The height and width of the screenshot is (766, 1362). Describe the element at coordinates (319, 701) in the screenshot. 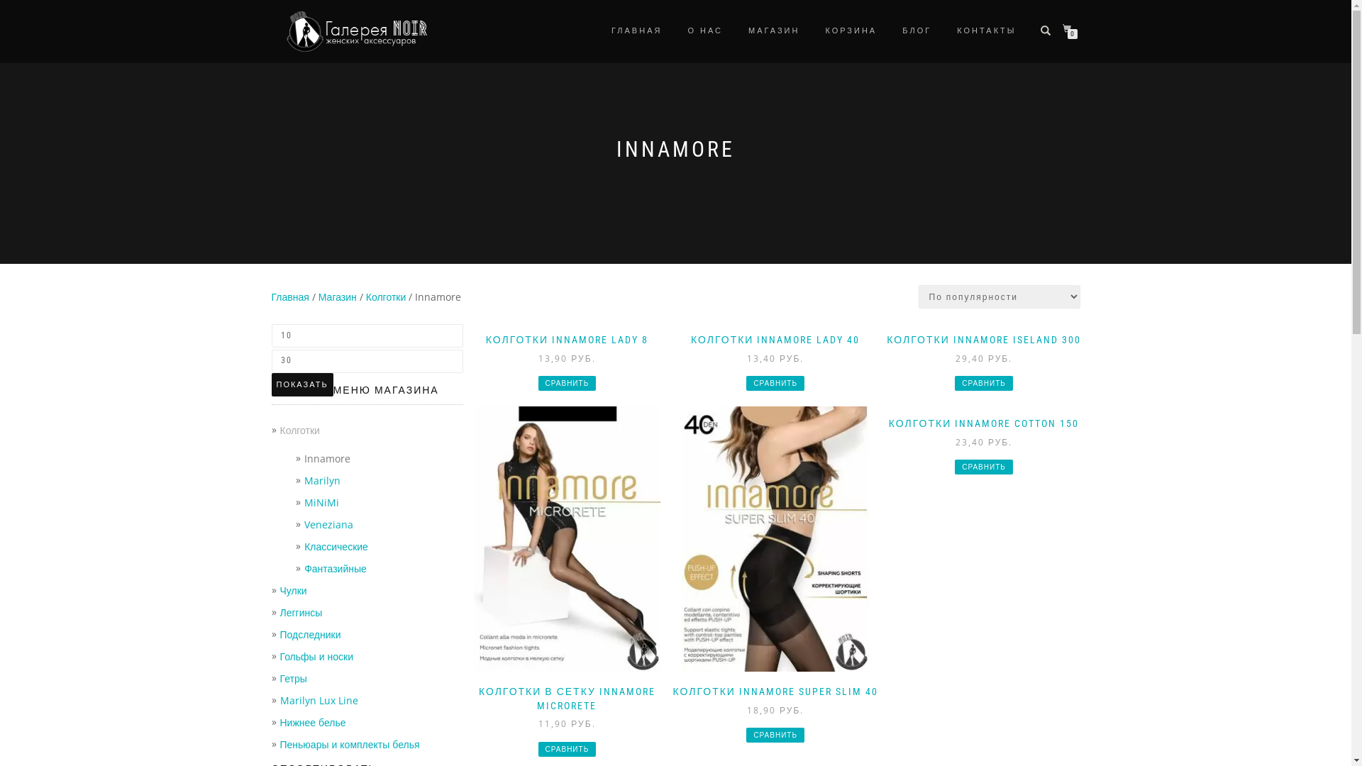

I see `Marilyn Lux Line` at that location.